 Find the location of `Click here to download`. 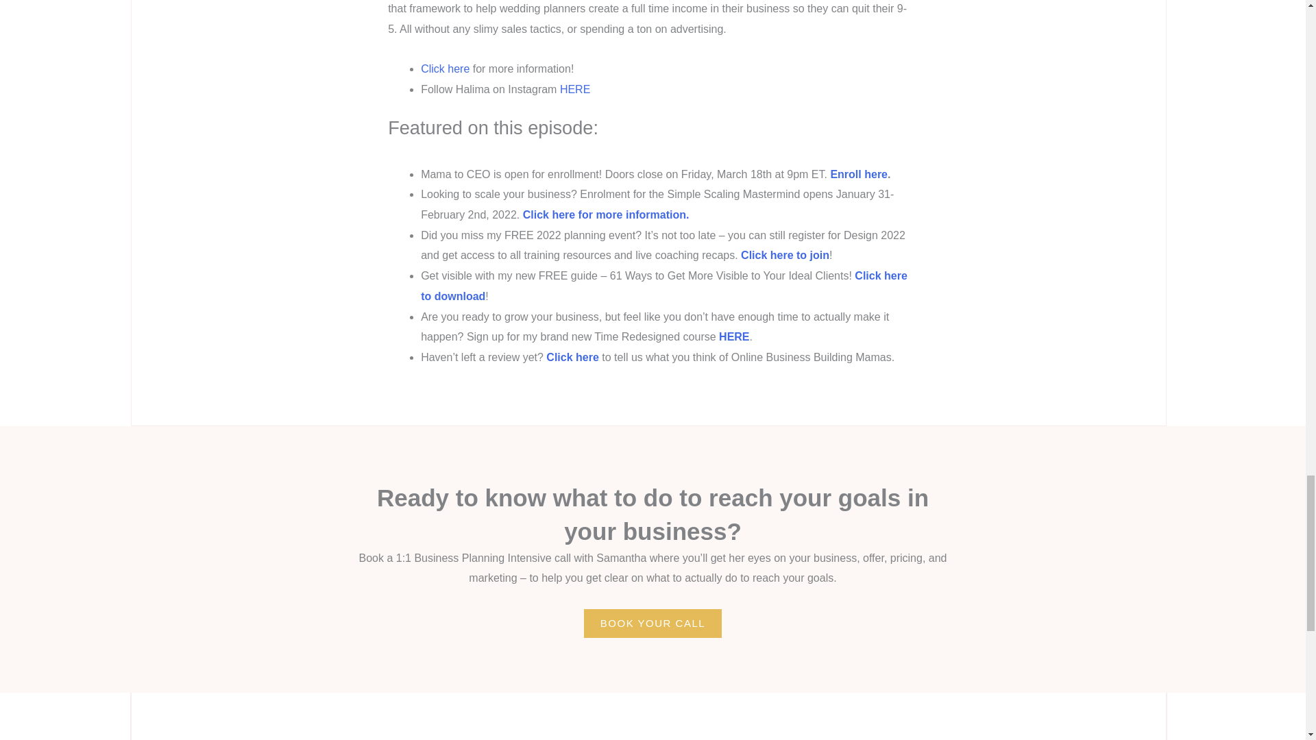

Click here to download is located at coordinates (664, 286).